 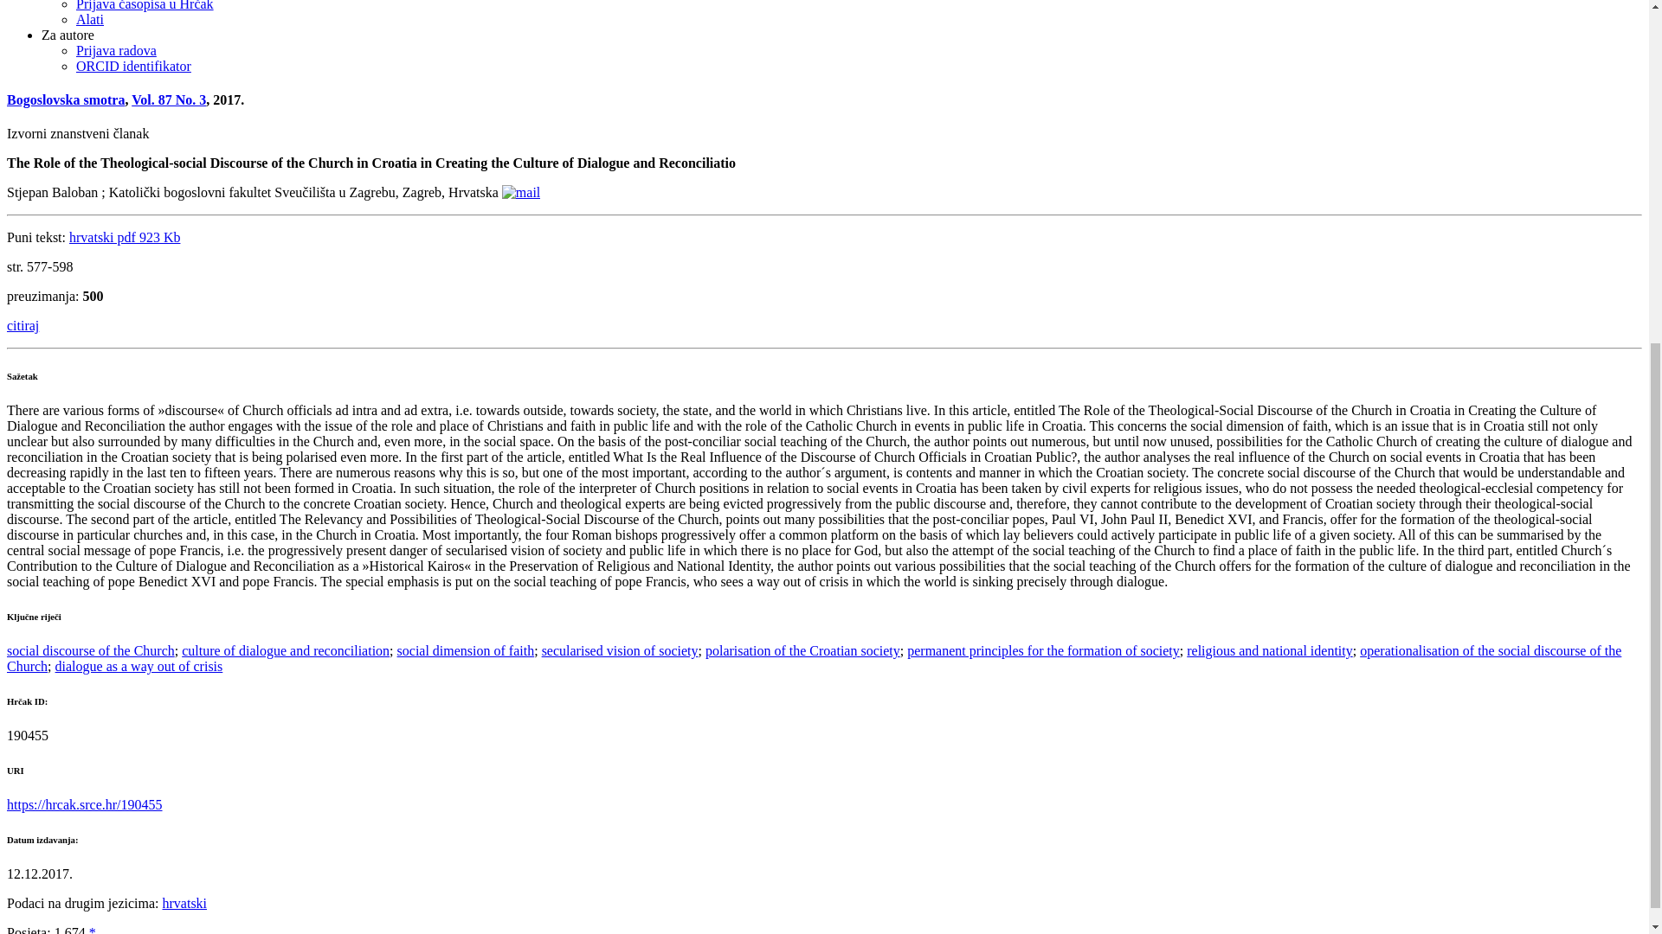 I want to click on Alati, so click(x=90, y=19).